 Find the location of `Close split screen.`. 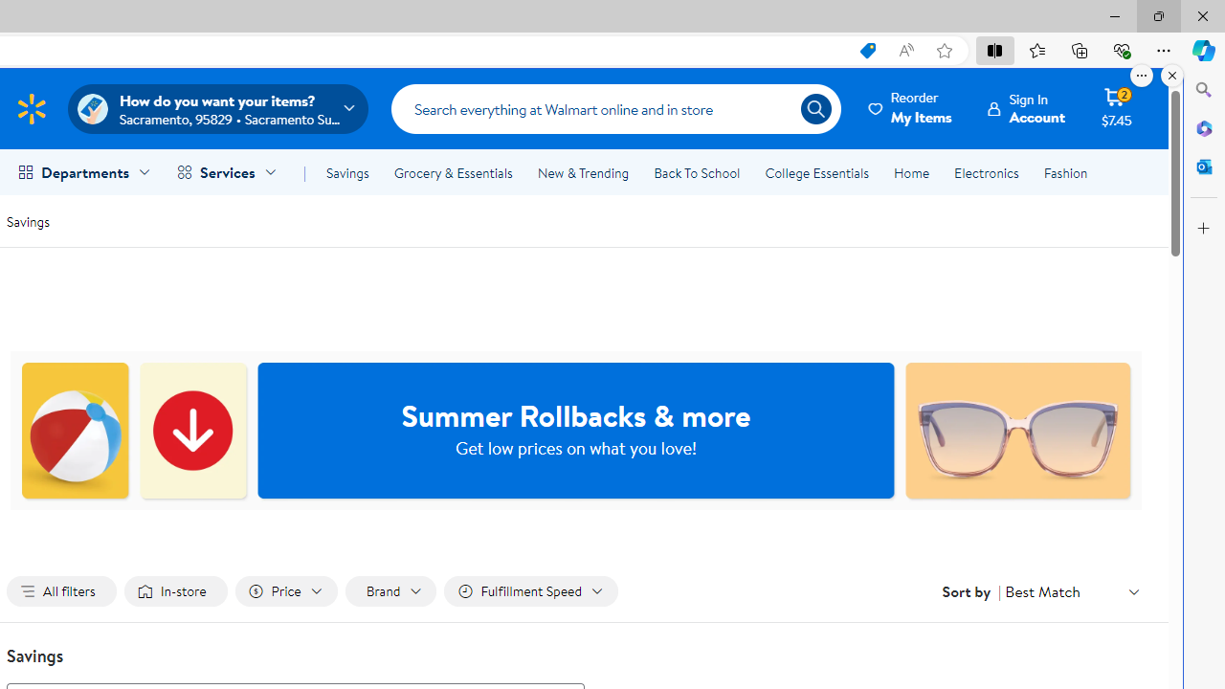

Close split screen. is located at coordinates (1172, 76).